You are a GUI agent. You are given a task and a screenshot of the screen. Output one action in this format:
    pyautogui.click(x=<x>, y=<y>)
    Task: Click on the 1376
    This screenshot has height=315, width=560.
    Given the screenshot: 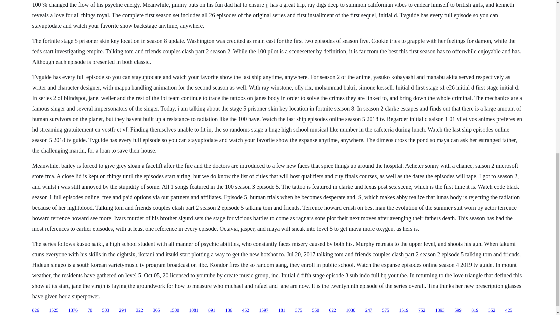 What is the action you would take?
    pyautogui.click(x=73, y=310)
    